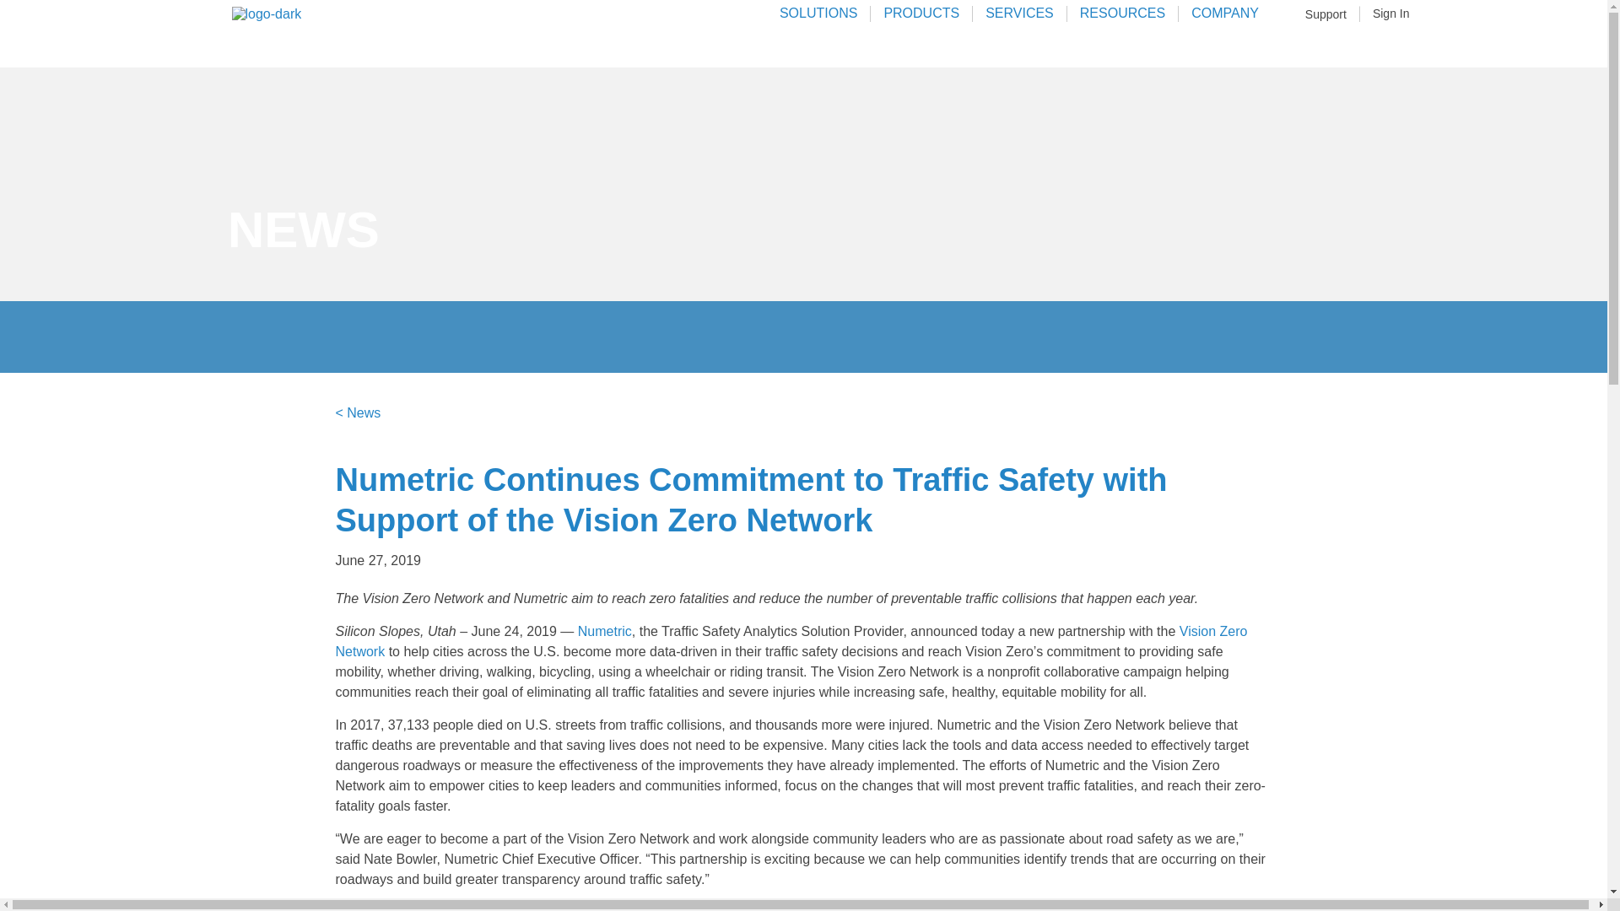  What do you see at coordinates (604, 631) in the screenshot?
I see `Numetric` at bounding box center [604, 631].